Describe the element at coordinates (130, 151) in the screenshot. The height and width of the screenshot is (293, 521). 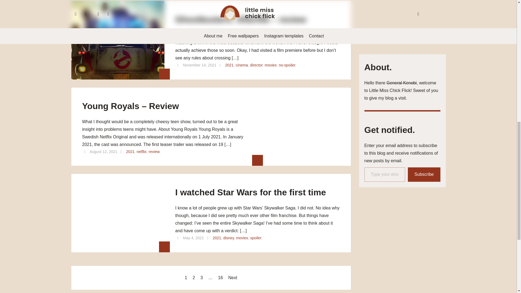
I see `2021` at that location.